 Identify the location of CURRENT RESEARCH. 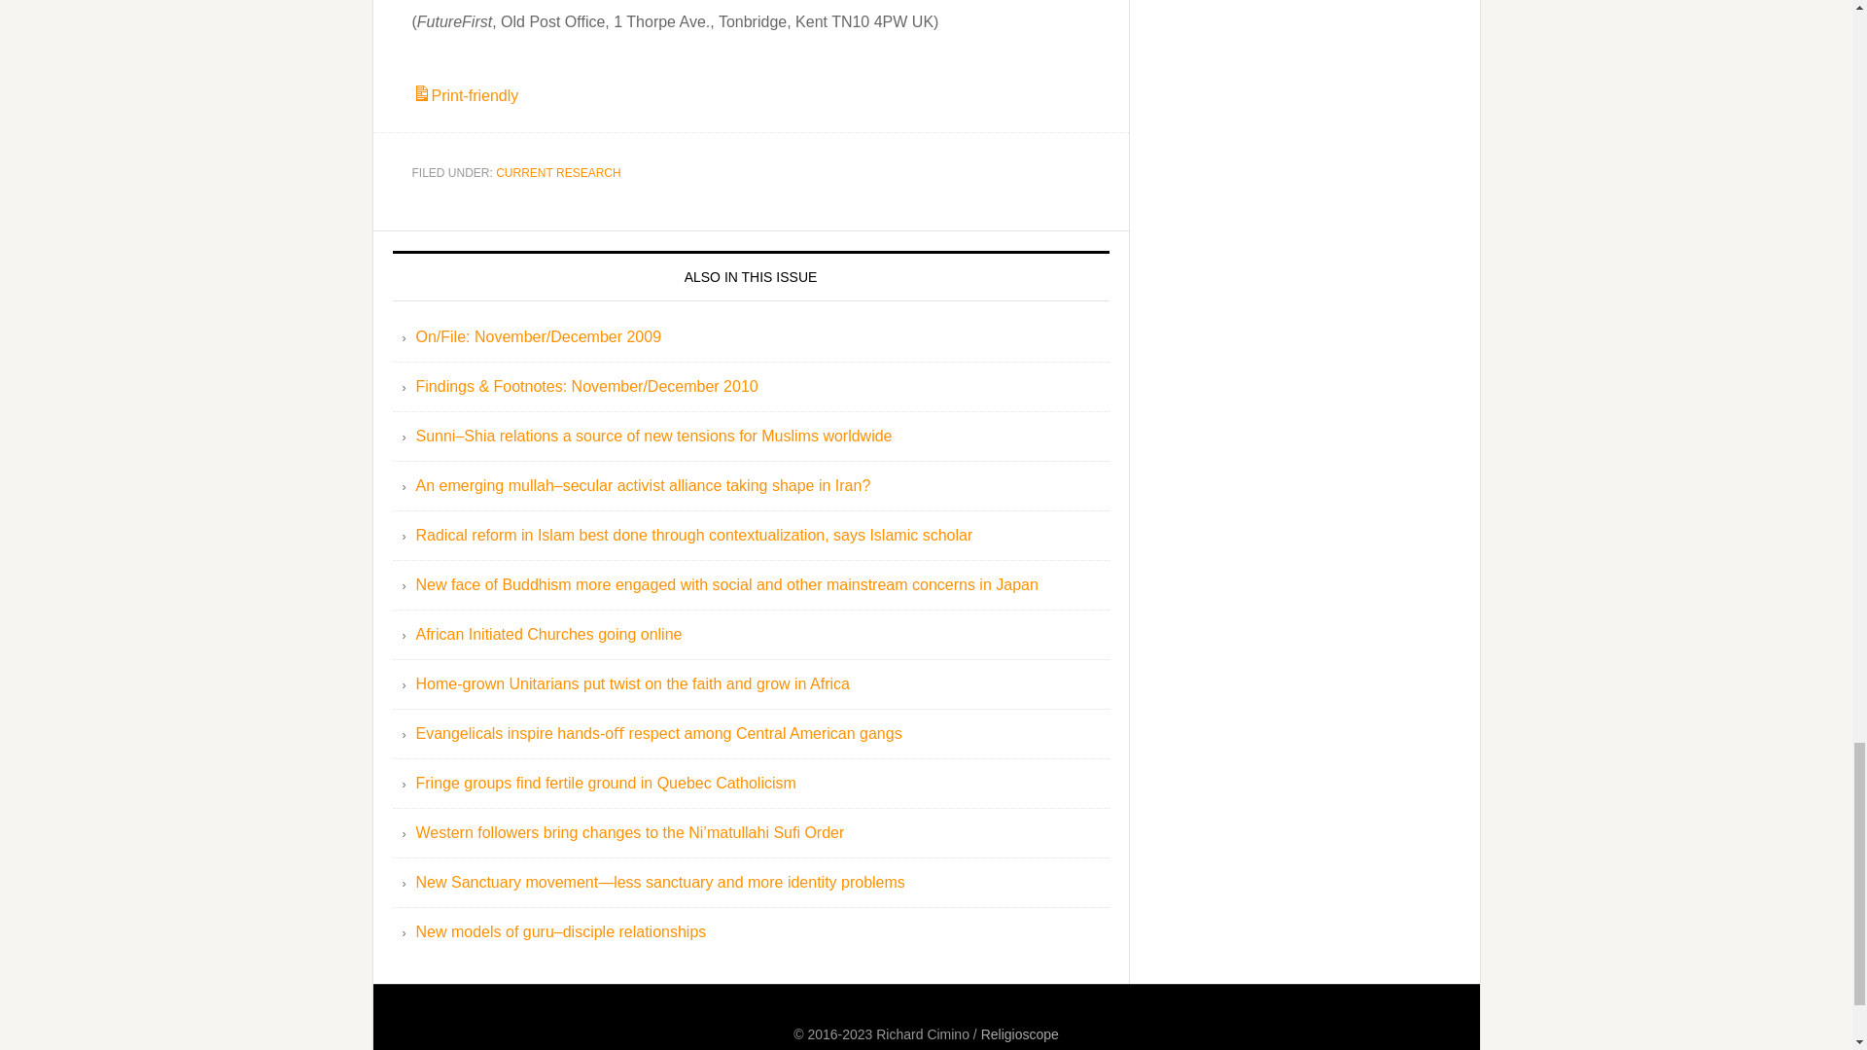
(558, 172).